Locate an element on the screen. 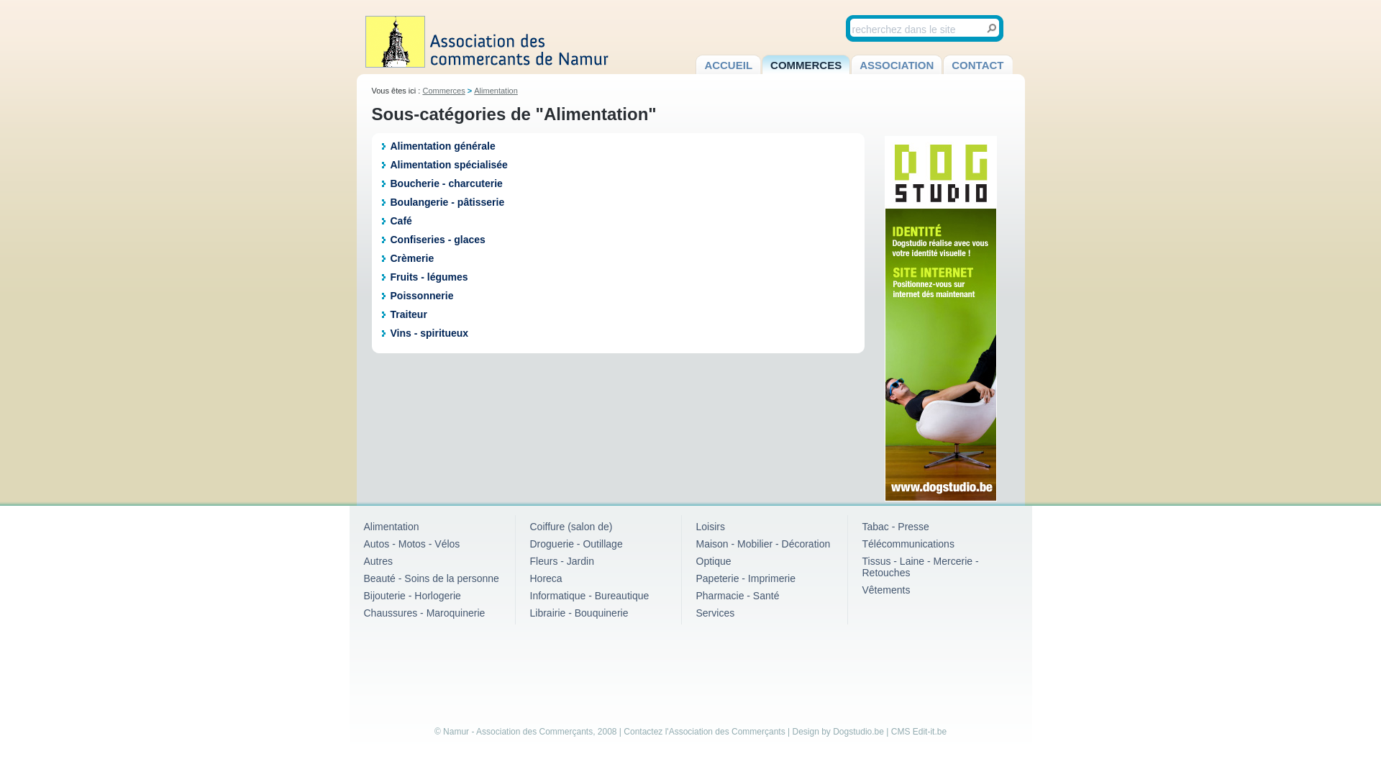 The height and width of the screenshot is (777, 1381). Autres is located at coordinates (378, 561).